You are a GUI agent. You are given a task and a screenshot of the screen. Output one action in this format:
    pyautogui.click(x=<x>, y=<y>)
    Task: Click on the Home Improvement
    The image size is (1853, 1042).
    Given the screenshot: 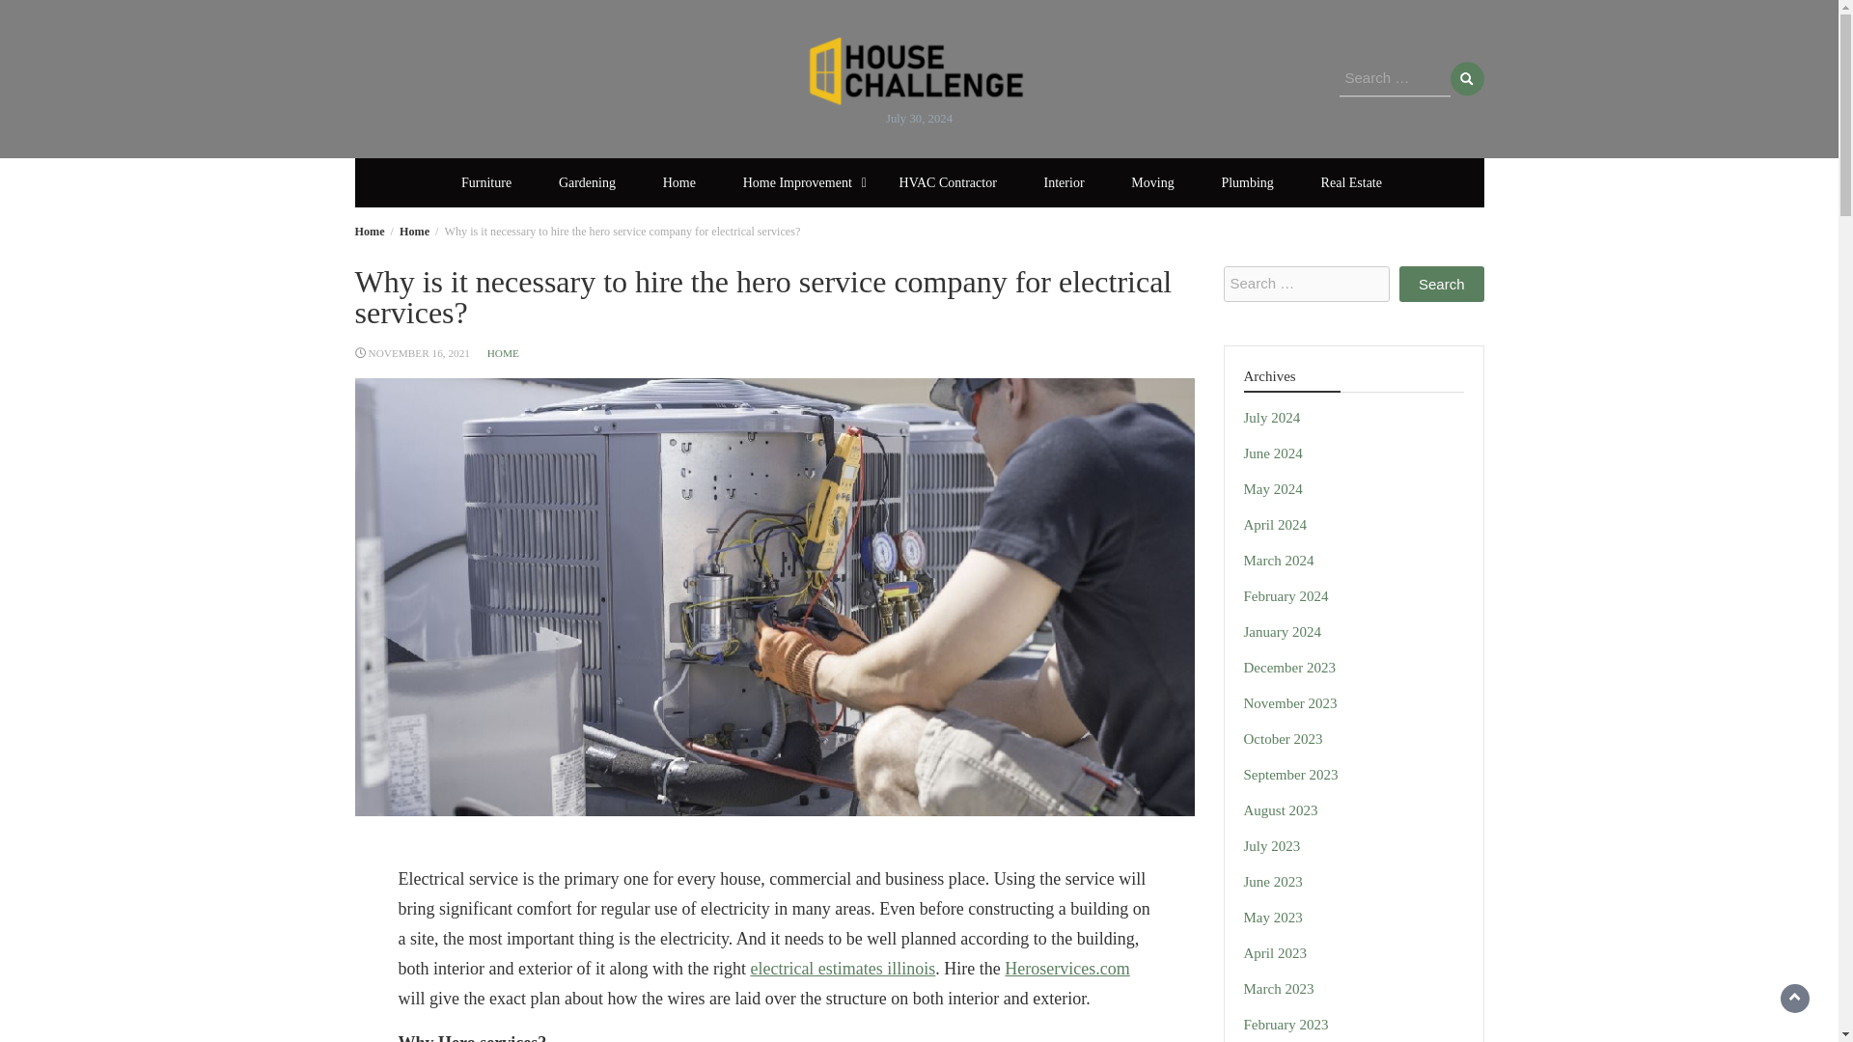 What is the action you would take?
    pyautogui.click(x=797, y=182)
    